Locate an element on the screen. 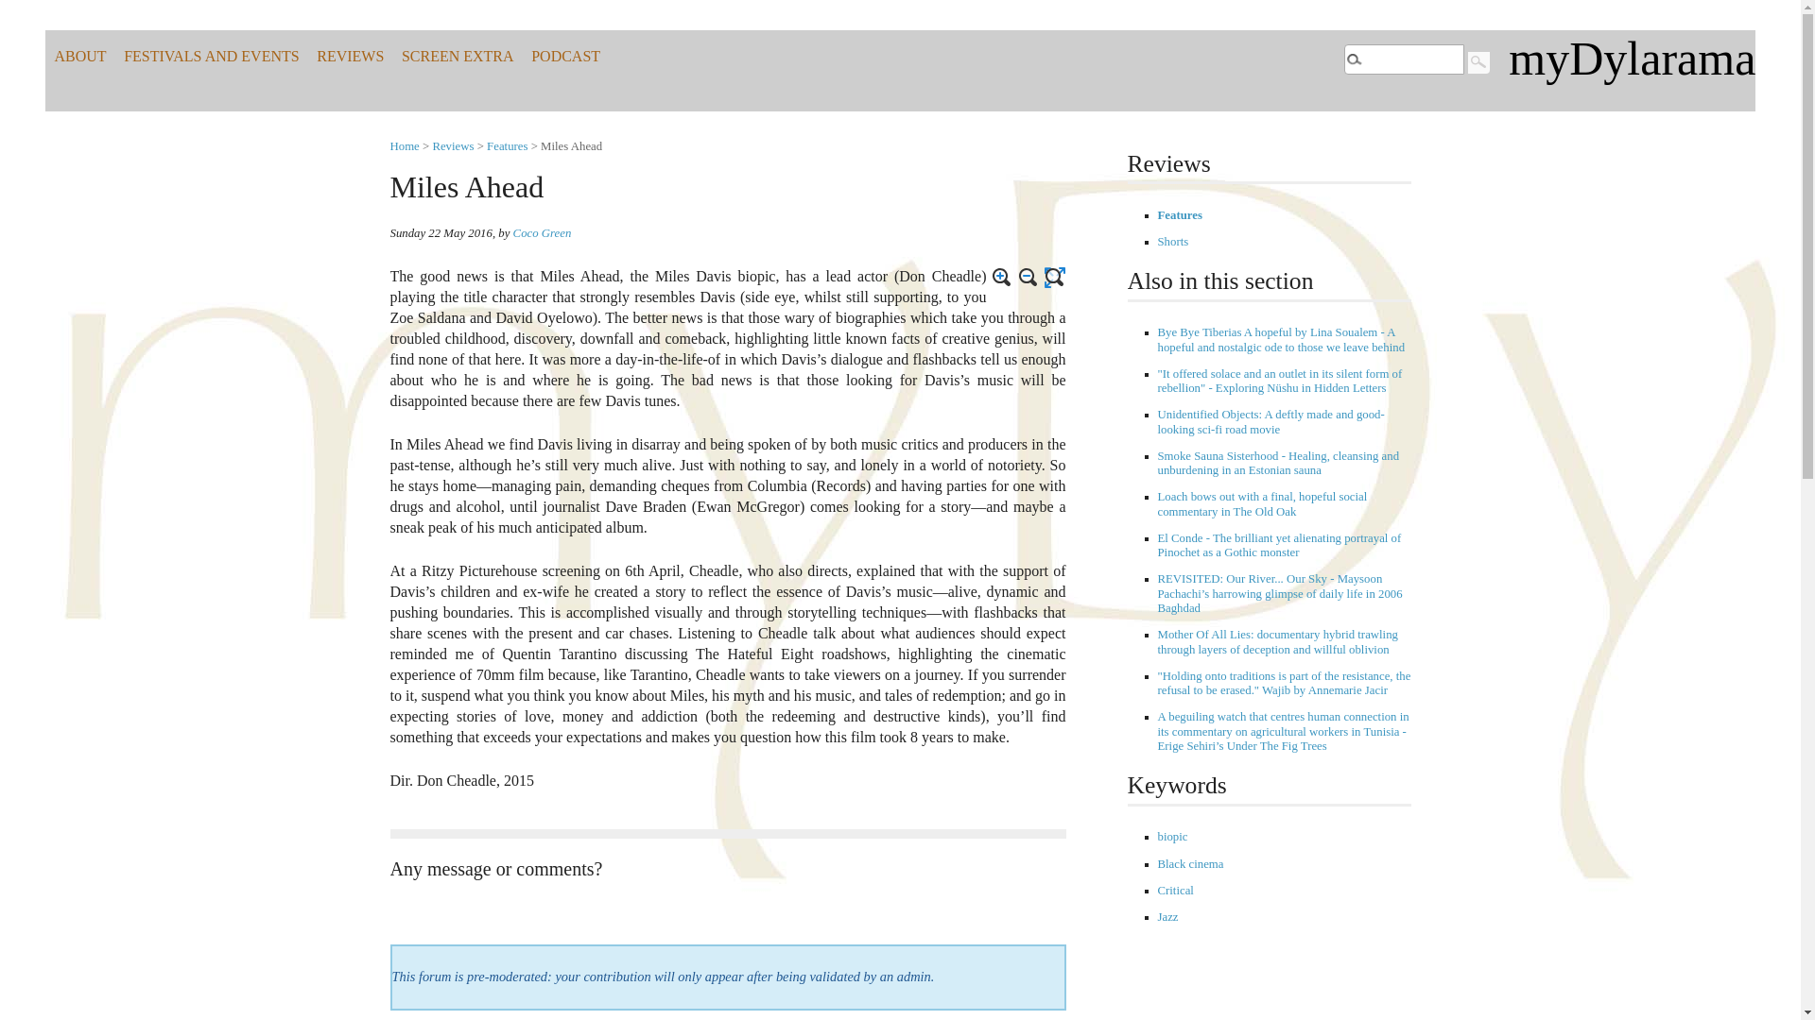 The width and height of the screenshot is (1815, 1020). REVIEWS is located at coordinates (350, 57).